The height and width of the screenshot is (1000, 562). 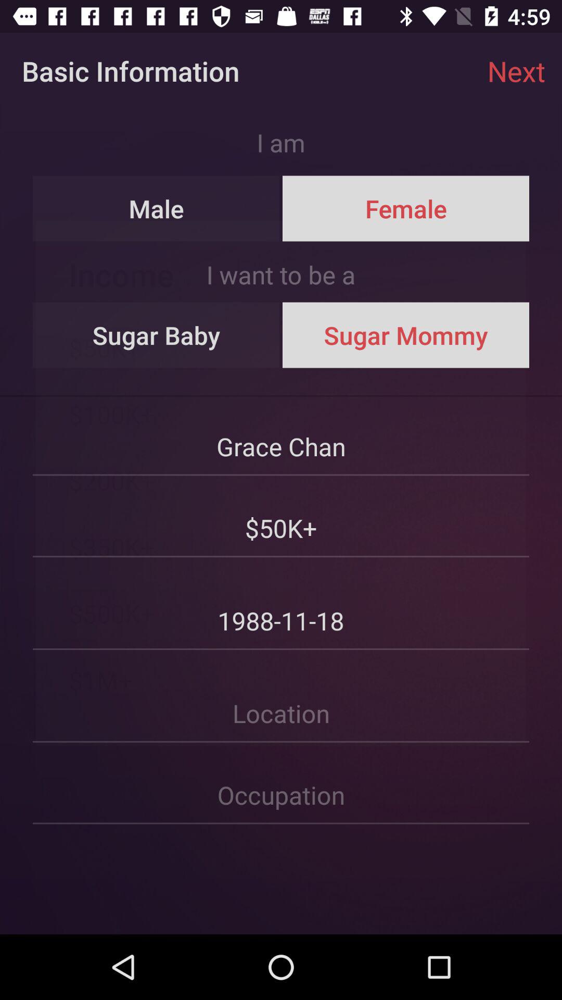 I want to click on click the icon to the right of basic information icon, so click(x=516, y=71).